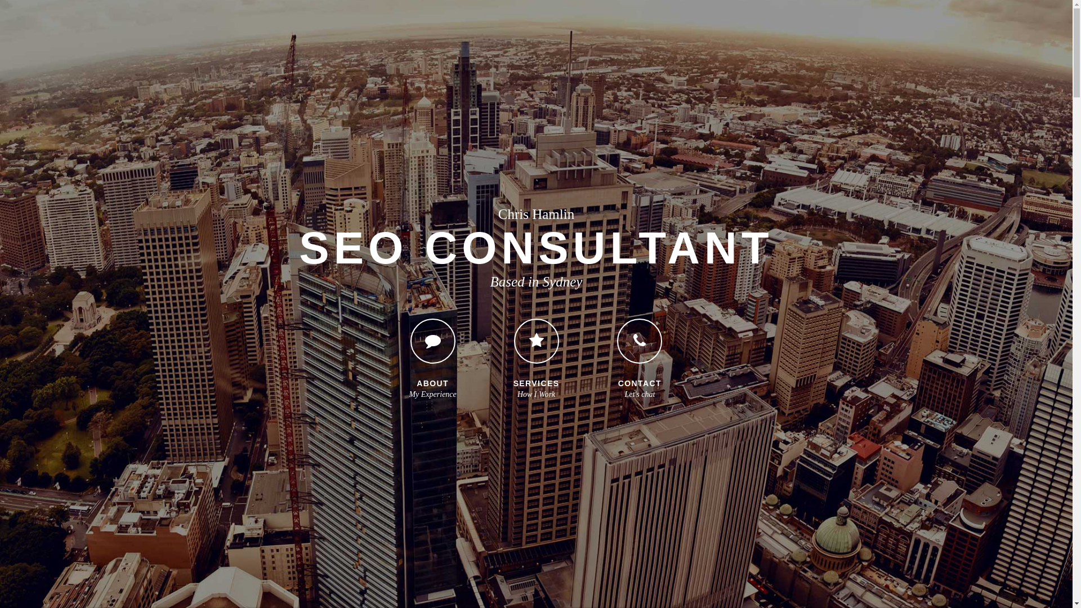  I want to click on SERVICES
How I Work, so click(537, 352).